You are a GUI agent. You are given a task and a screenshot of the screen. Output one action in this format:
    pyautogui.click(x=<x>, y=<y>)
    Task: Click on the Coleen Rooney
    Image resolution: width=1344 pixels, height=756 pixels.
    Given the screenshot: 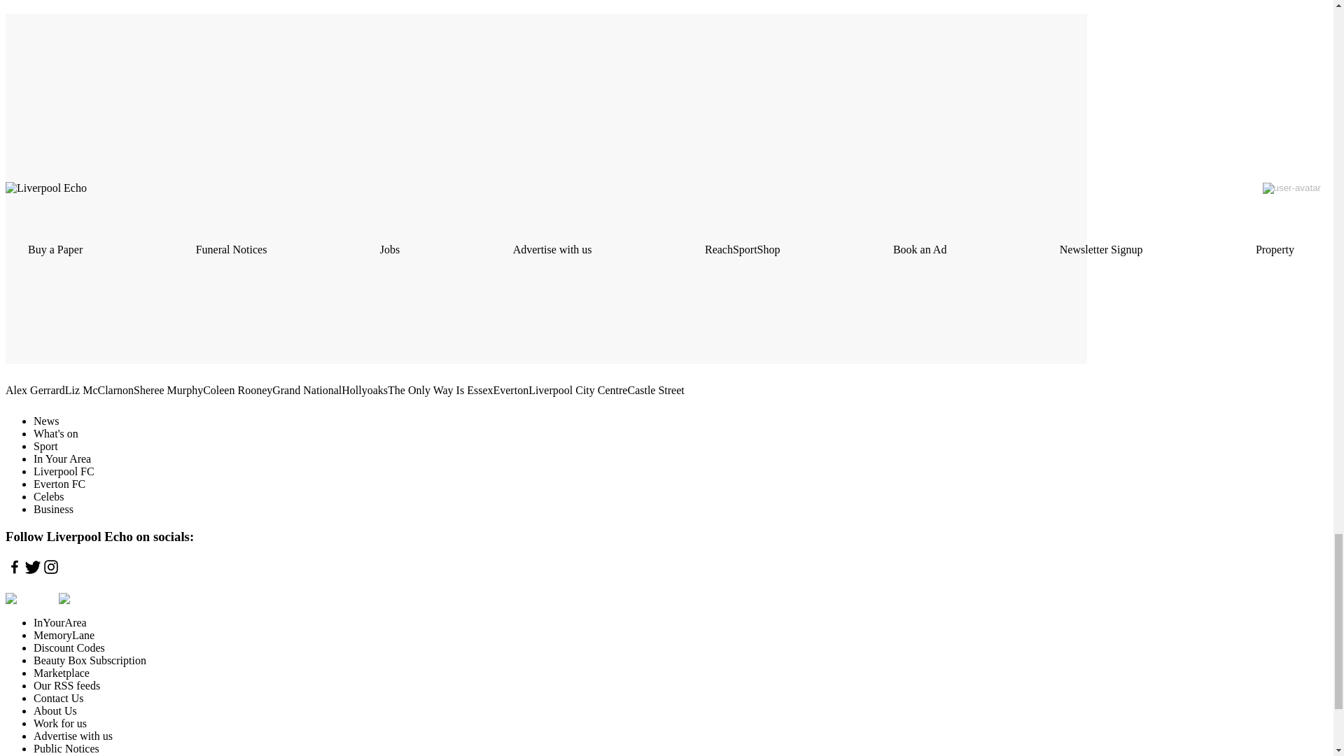 What is the action you would take?
    pyautogui.click(x=237, y=391)
    